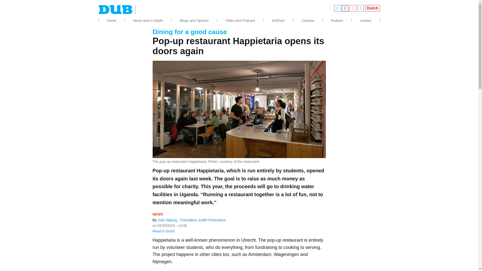 The height and width of the screenshot is (271, 482). Describe the element at coordinates (240, 21) in the screenshot. I see `Video and Podcast` at that location.